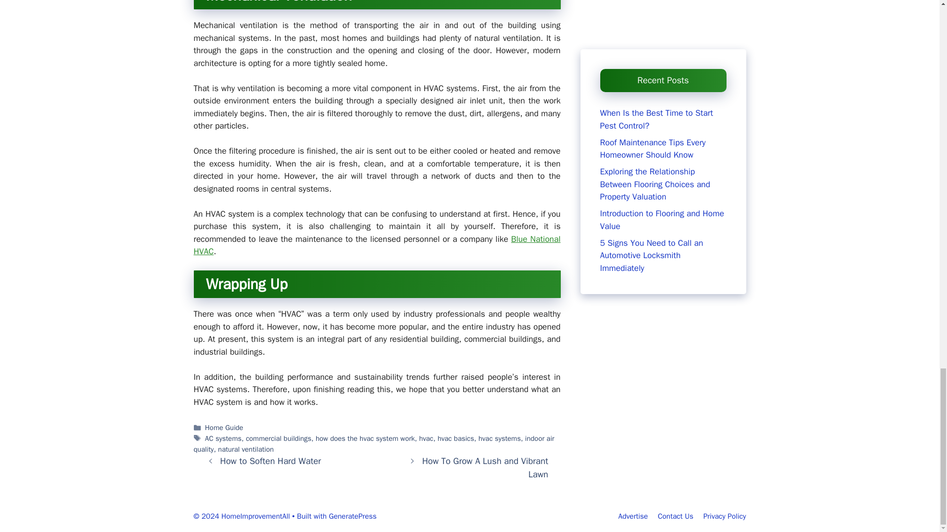 This screenshot has height=532, width=947. I want to click on hvac basics, so click(456, 438).